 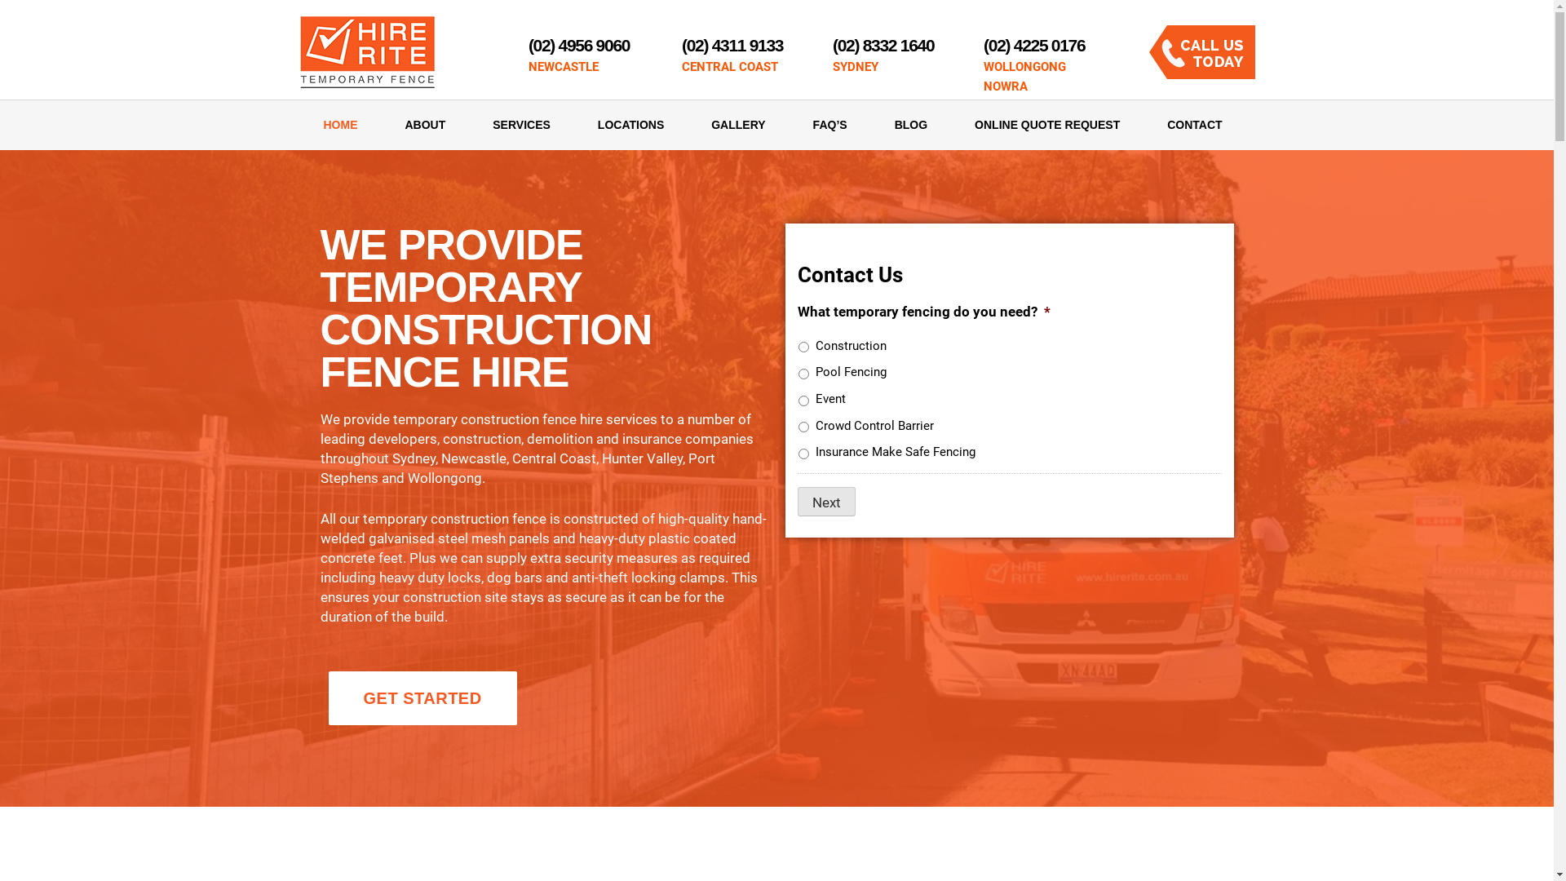 What do you see at coordinates (341, 125) in the screenshot?
I see `HOME` at bounding box center [341, 125].